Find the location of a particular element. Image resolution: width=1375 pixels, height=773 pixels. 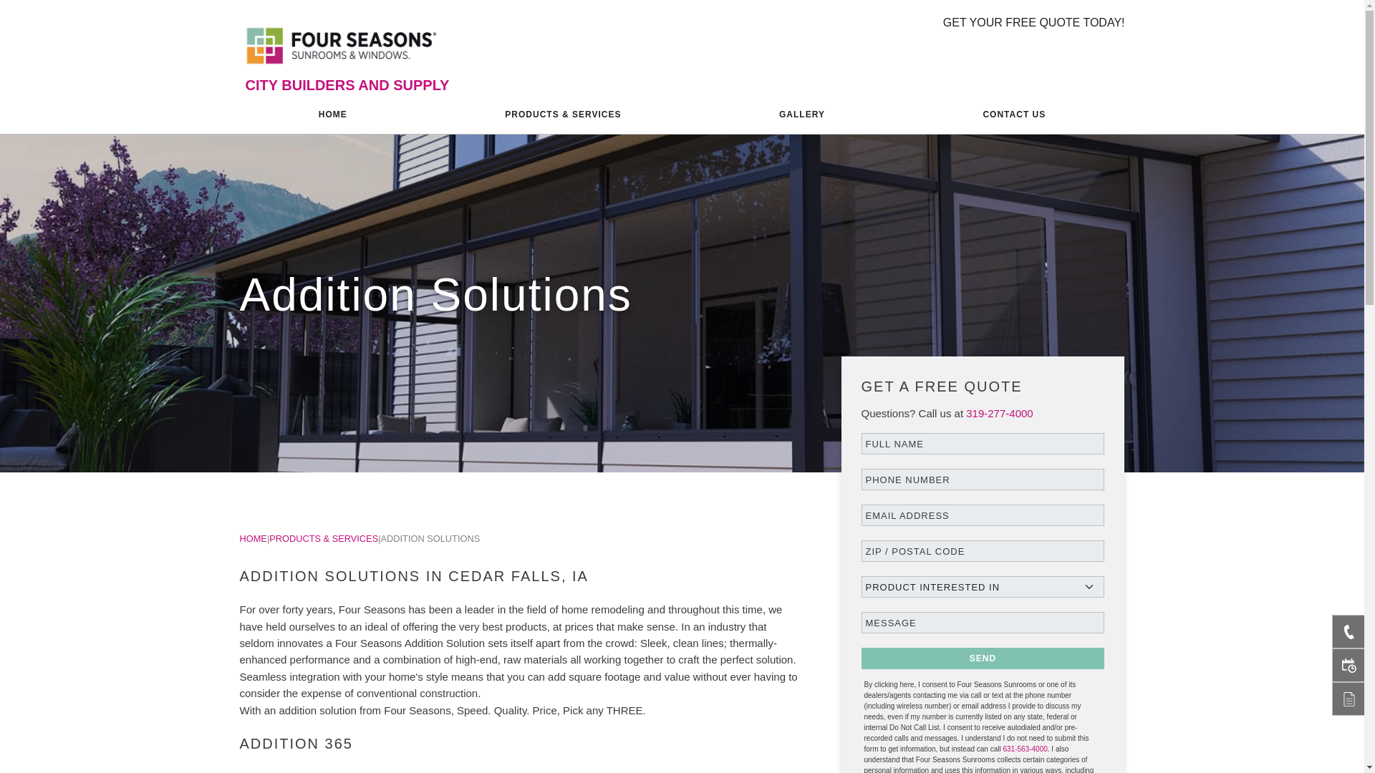

SEND is located at coordinates (982, 658).